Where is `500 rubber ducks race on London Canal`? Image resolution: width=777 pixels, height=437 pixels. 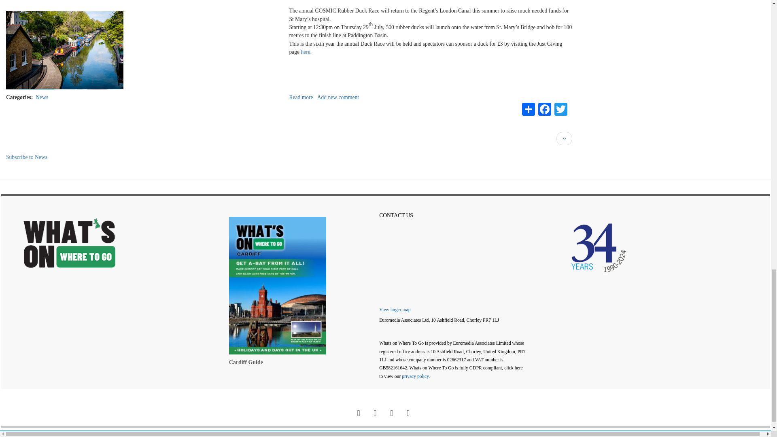 500 rubber ducks race on London Canal is located at coordinates (301, 97).